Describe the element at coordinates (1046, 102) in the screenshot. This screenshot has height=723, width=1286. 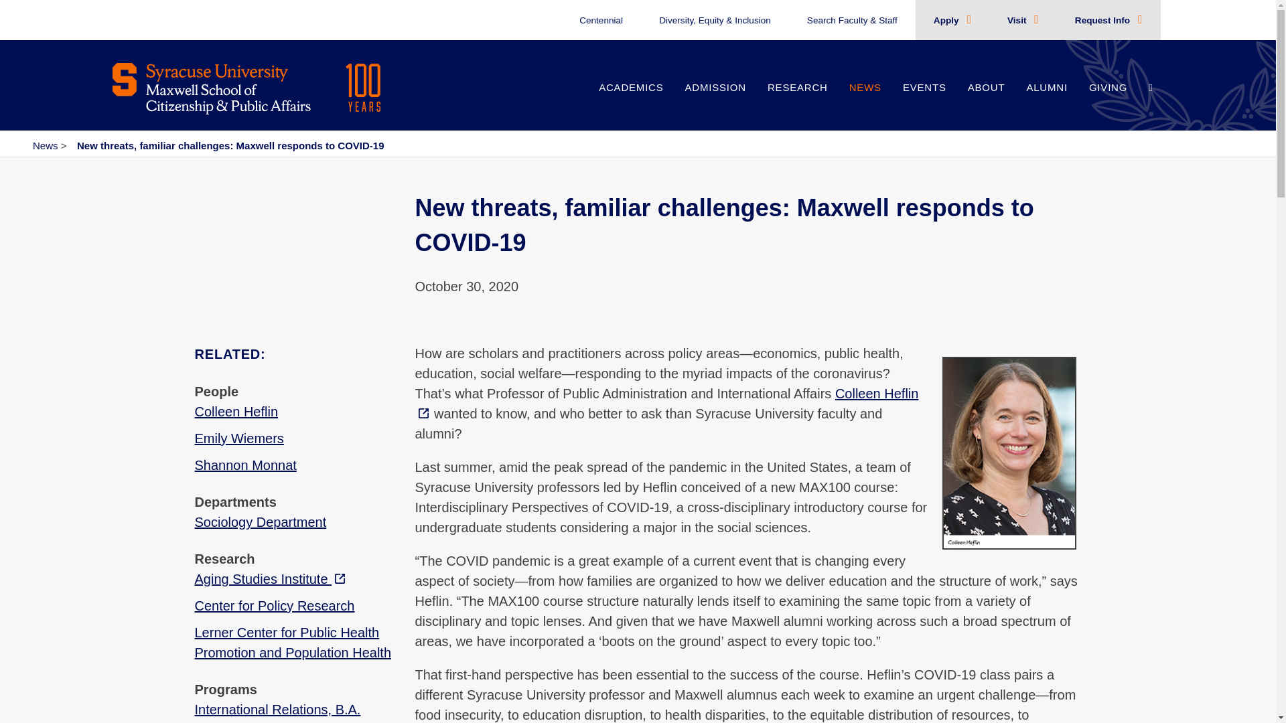
I see `ALUMNI` at that location.